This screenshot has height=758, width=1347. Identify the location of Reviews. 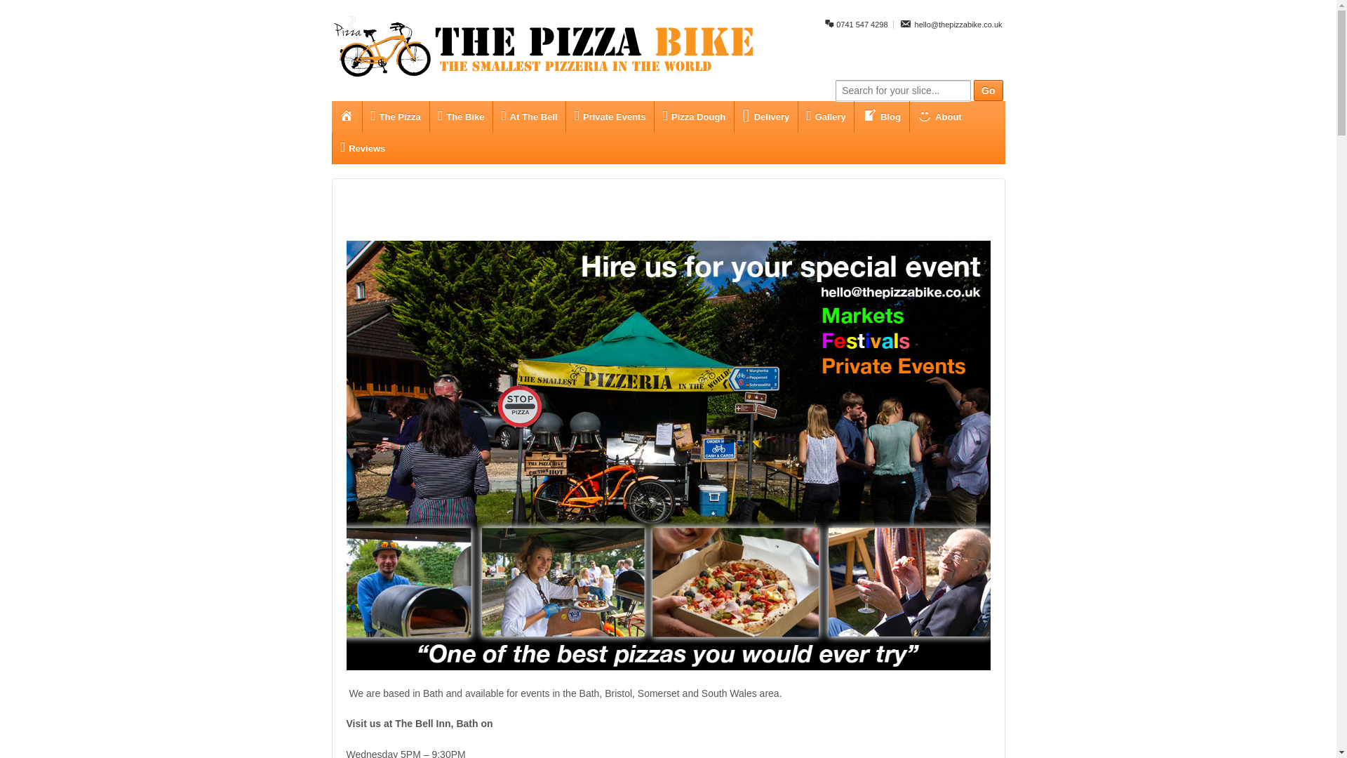
(362, 149).